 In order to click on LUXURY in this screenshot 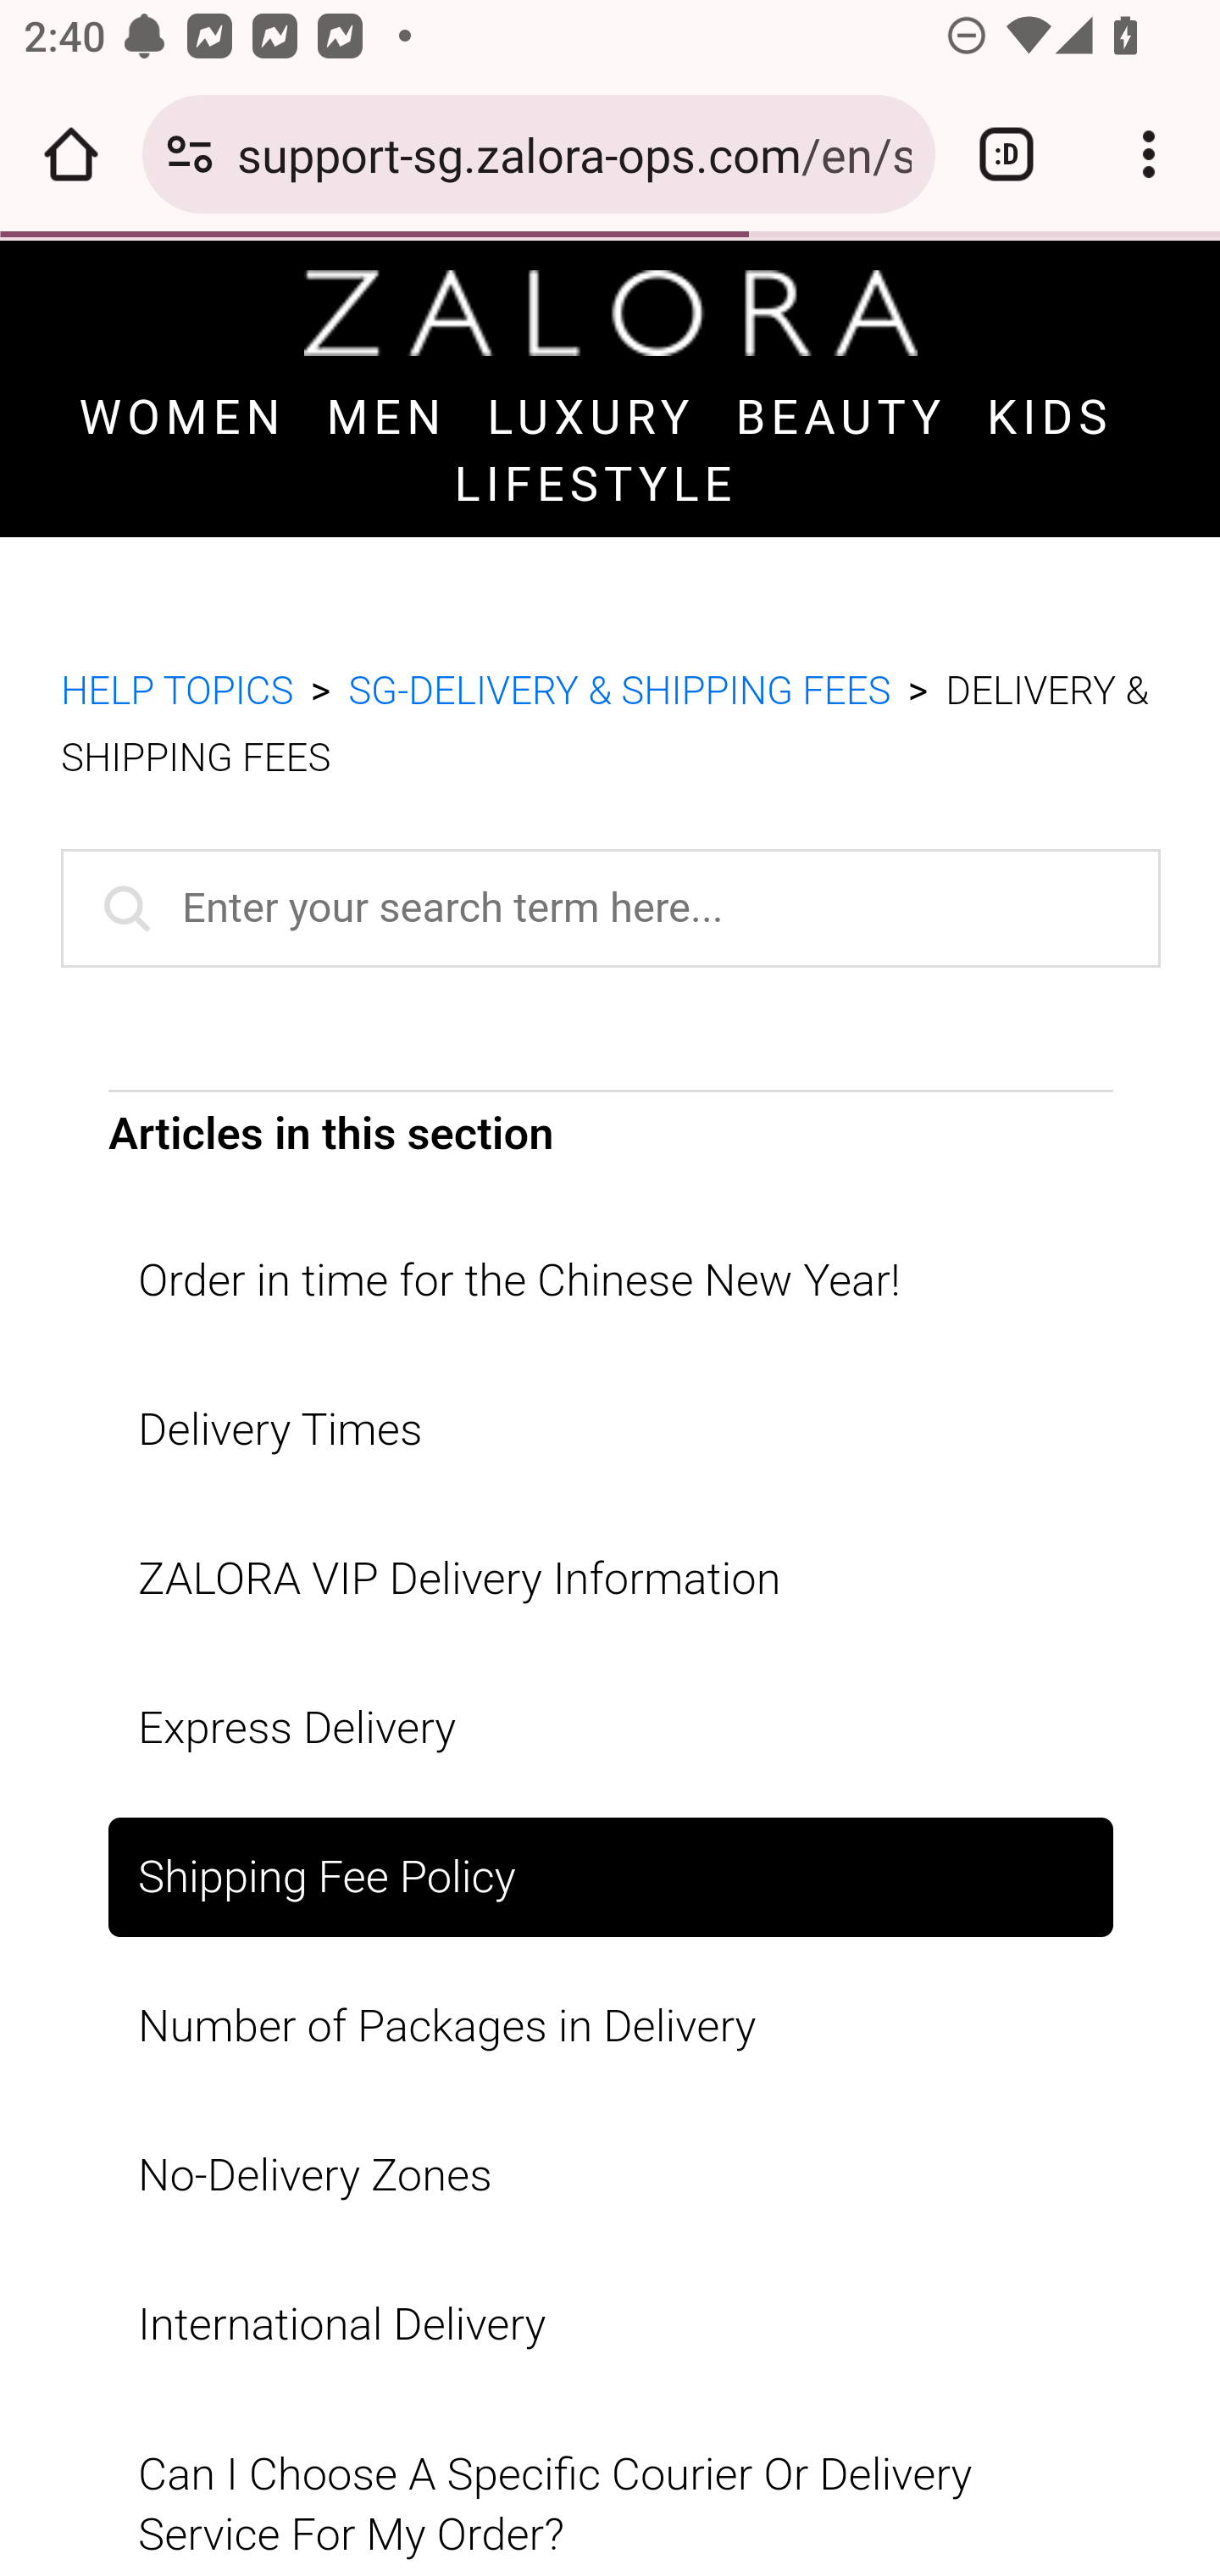, I will do `click(591, 397)`.